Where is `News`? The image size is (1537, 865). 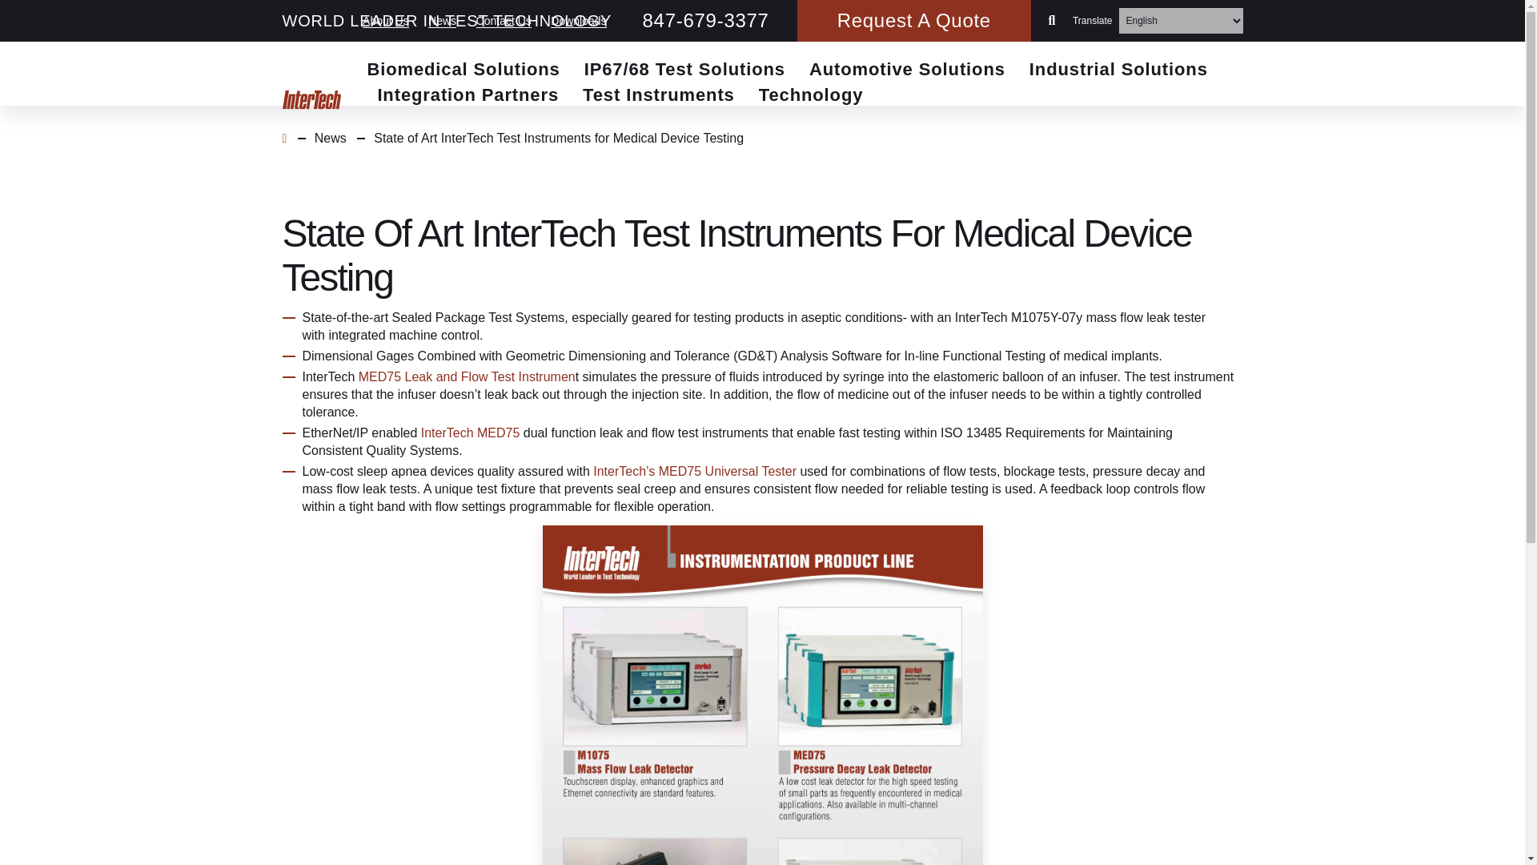 News is located at coordinates (442, 21).